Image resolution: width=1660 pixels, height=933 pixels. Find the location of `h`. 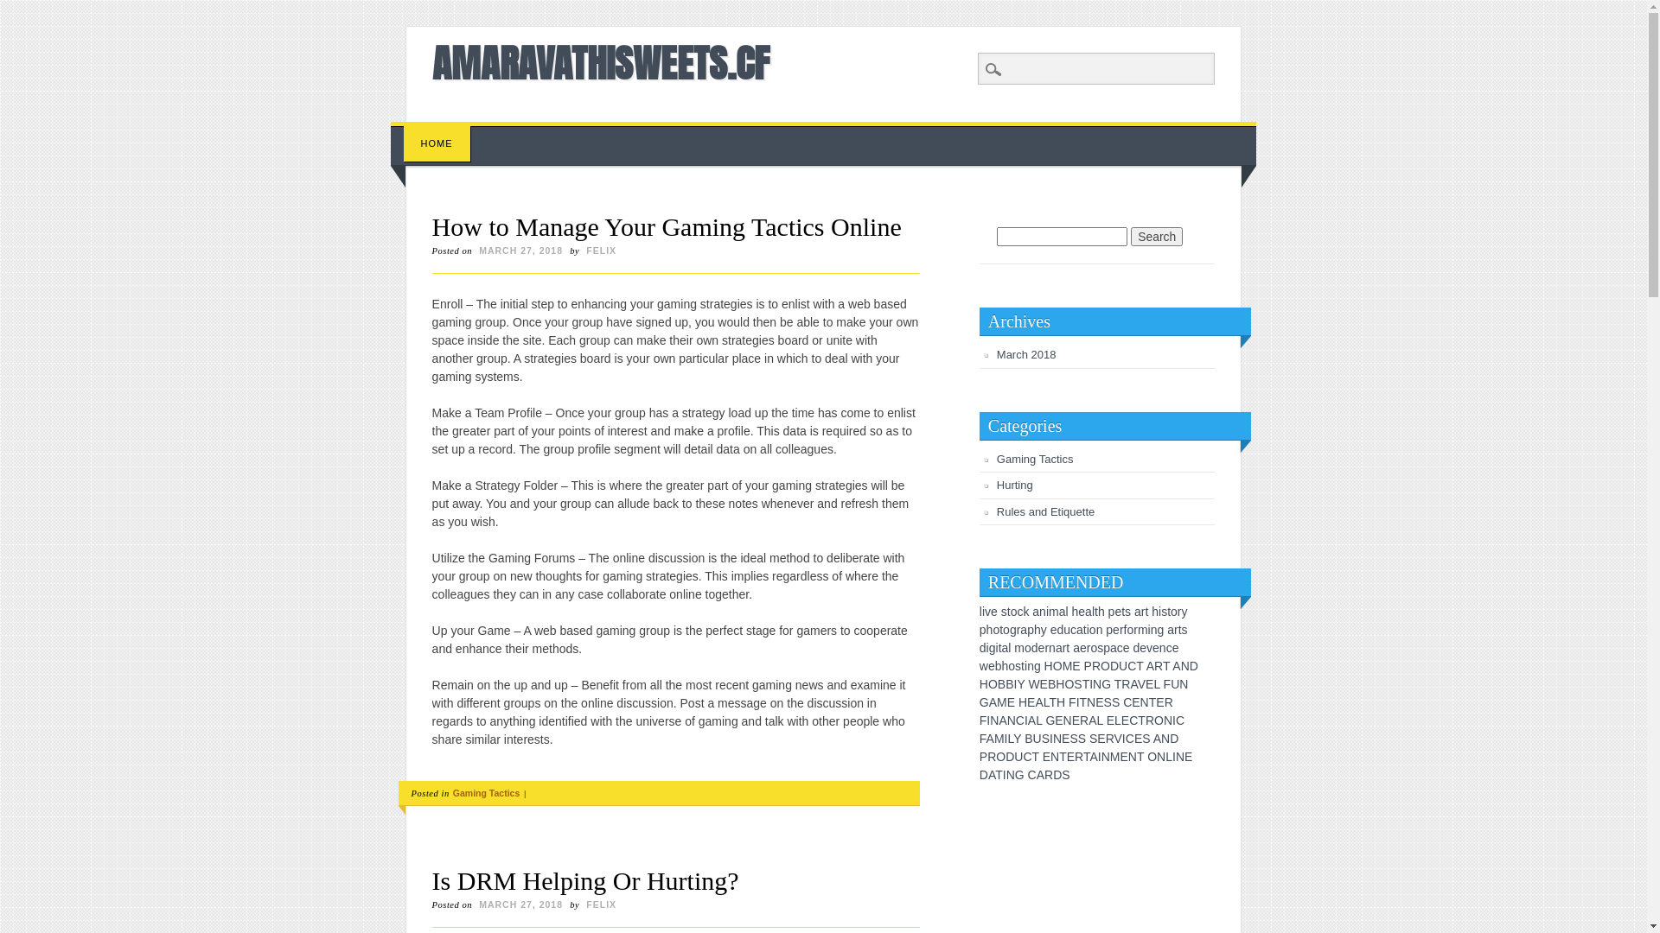

h is located at coordinates (1037, 630).